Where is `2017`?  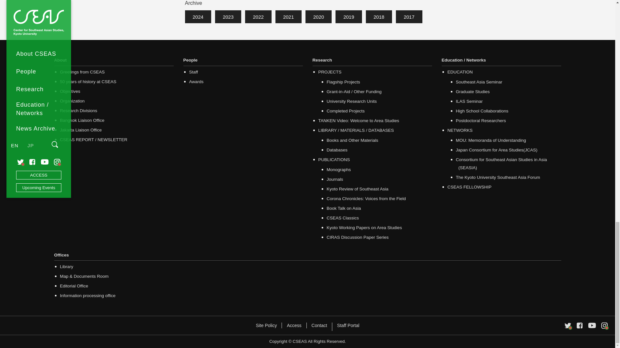 2017 is located at coordinates (409, 17).